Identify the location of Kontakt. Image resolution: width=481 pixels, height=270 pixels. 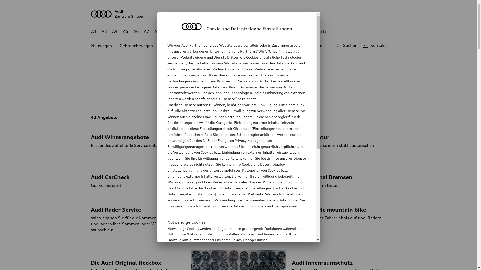
(374, 46).